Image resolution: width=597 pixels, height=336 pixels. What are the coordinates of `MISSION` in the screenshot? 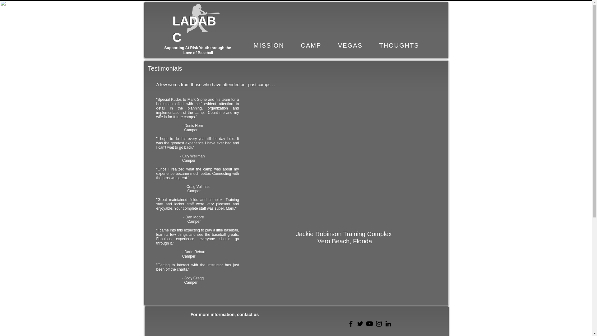 It's located at (269, 45).